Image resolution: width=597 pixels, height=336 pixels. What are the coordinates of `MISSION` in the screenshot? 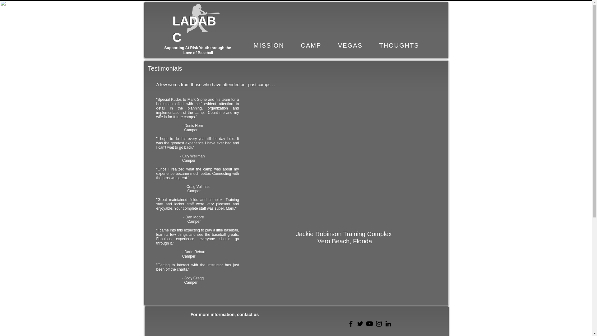 It's located at (269, 45).